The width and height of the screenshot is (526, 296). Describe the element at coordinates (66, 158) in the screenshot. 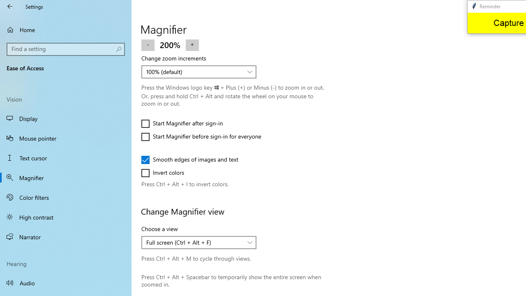

I see `Text cursor` at that location.